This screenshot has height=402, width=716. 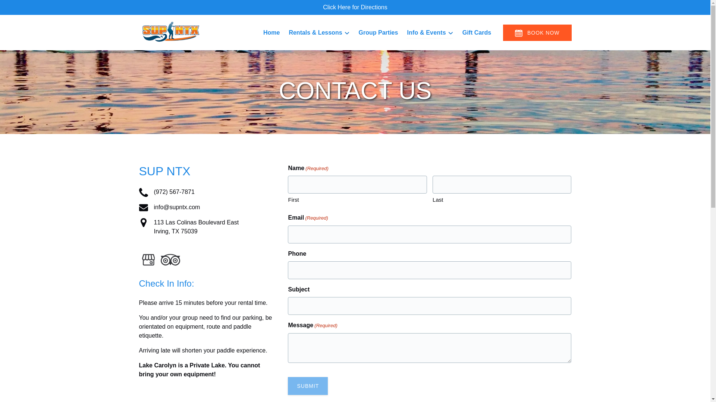 What do you see at coordinates (148, 259) in the screenshot?
I see `Map Marker` at bounding box center [148, 259].